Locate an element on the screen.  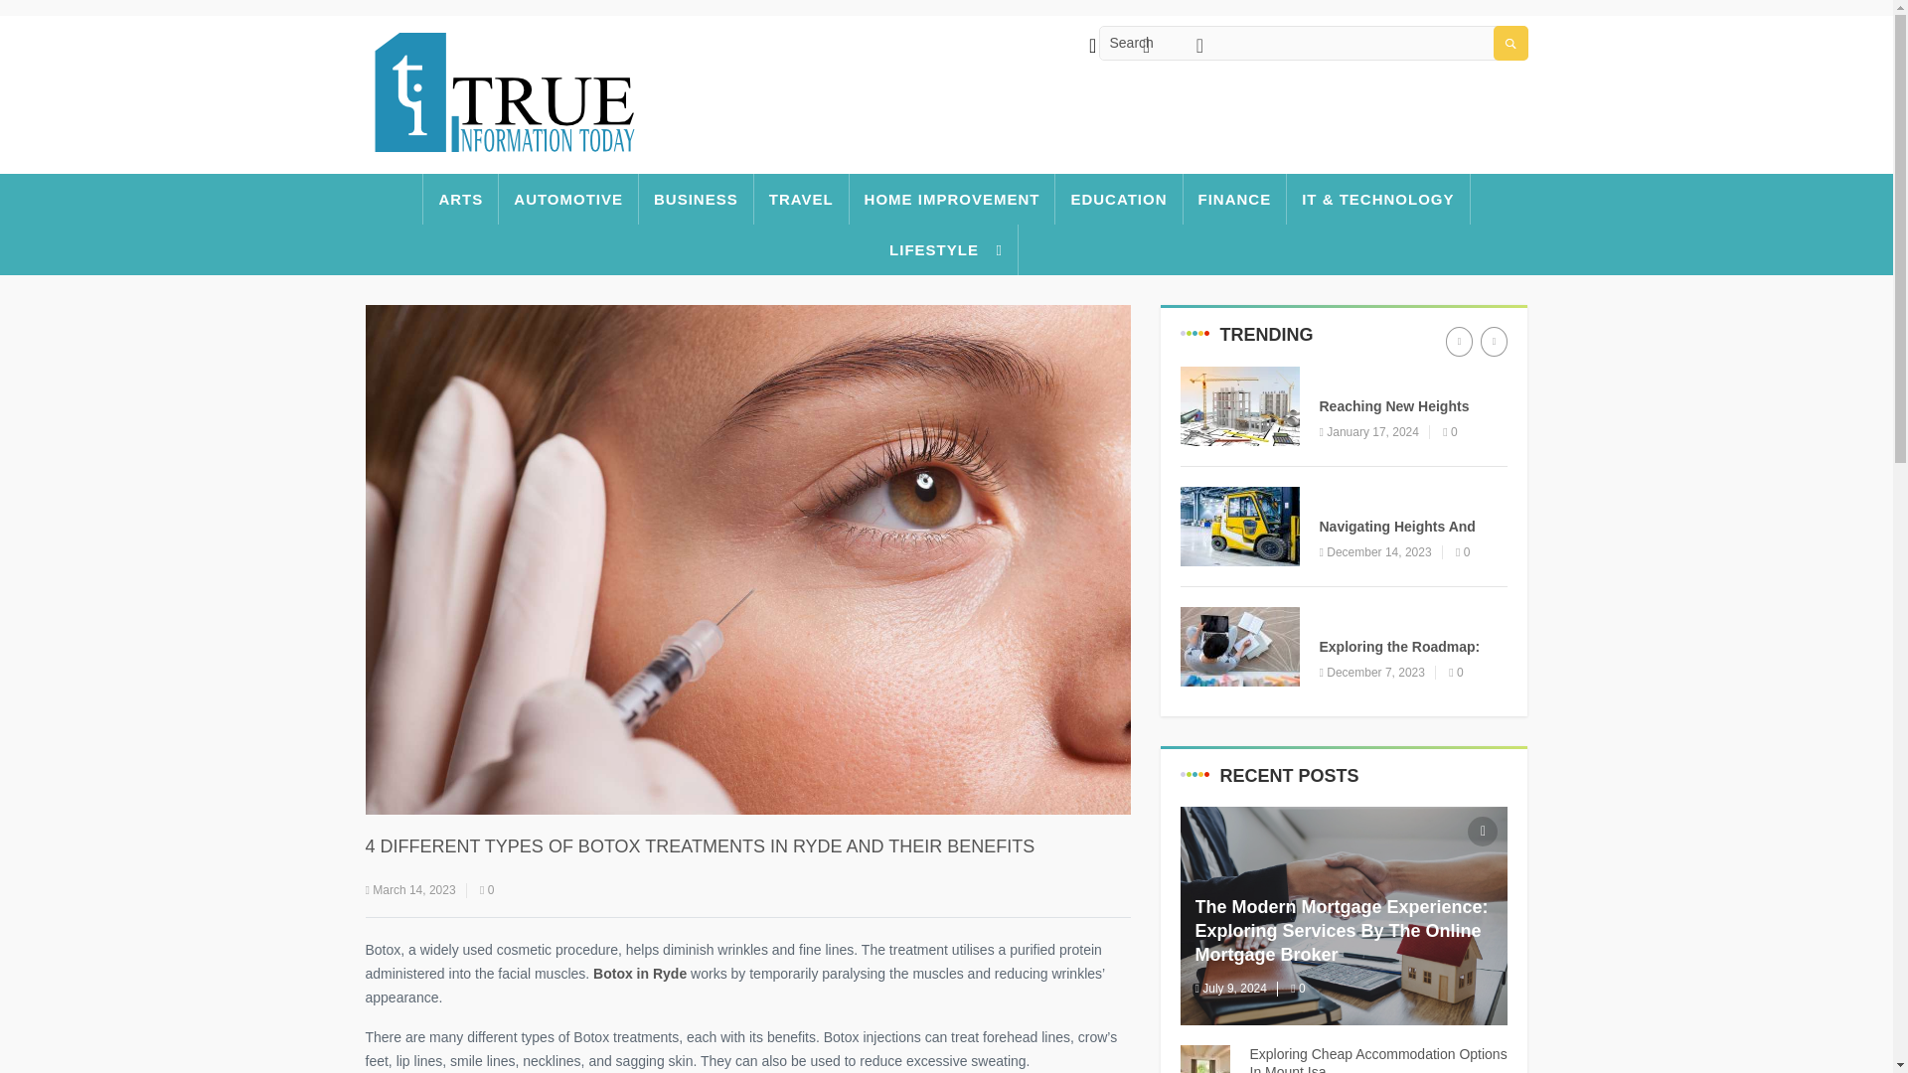
ARTS is located at coordinates (459, 199).